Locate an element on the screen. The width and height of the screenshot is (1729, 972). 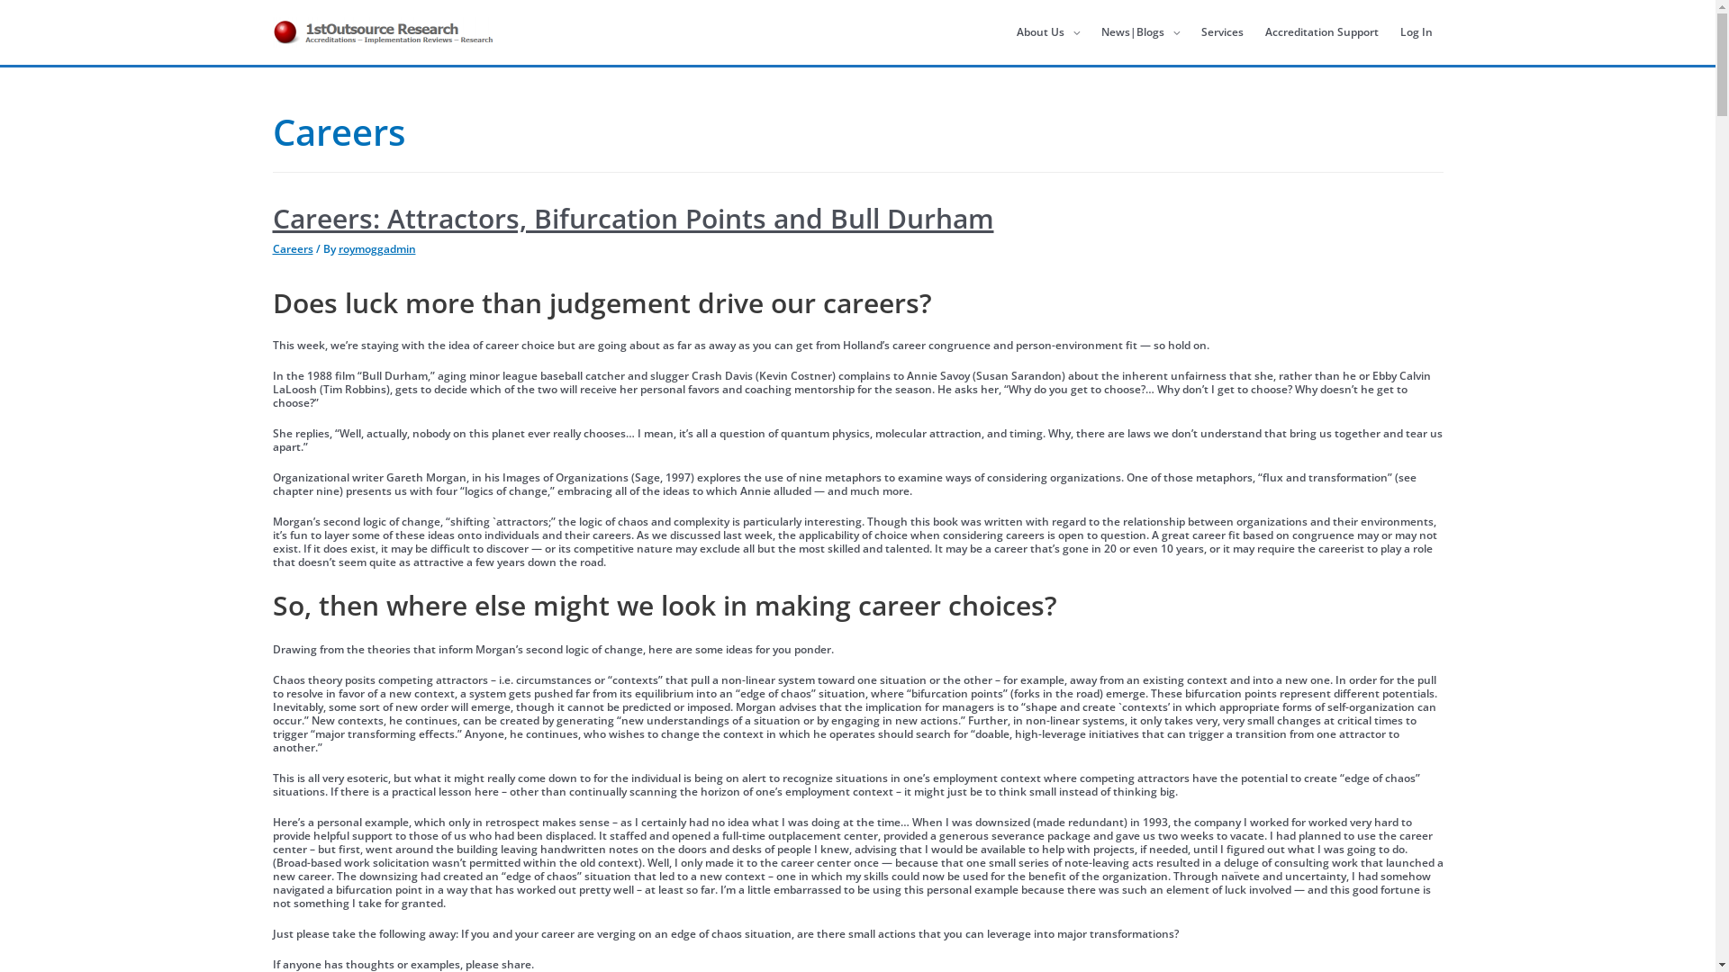
Log In is located at coordinates (1416, 32).